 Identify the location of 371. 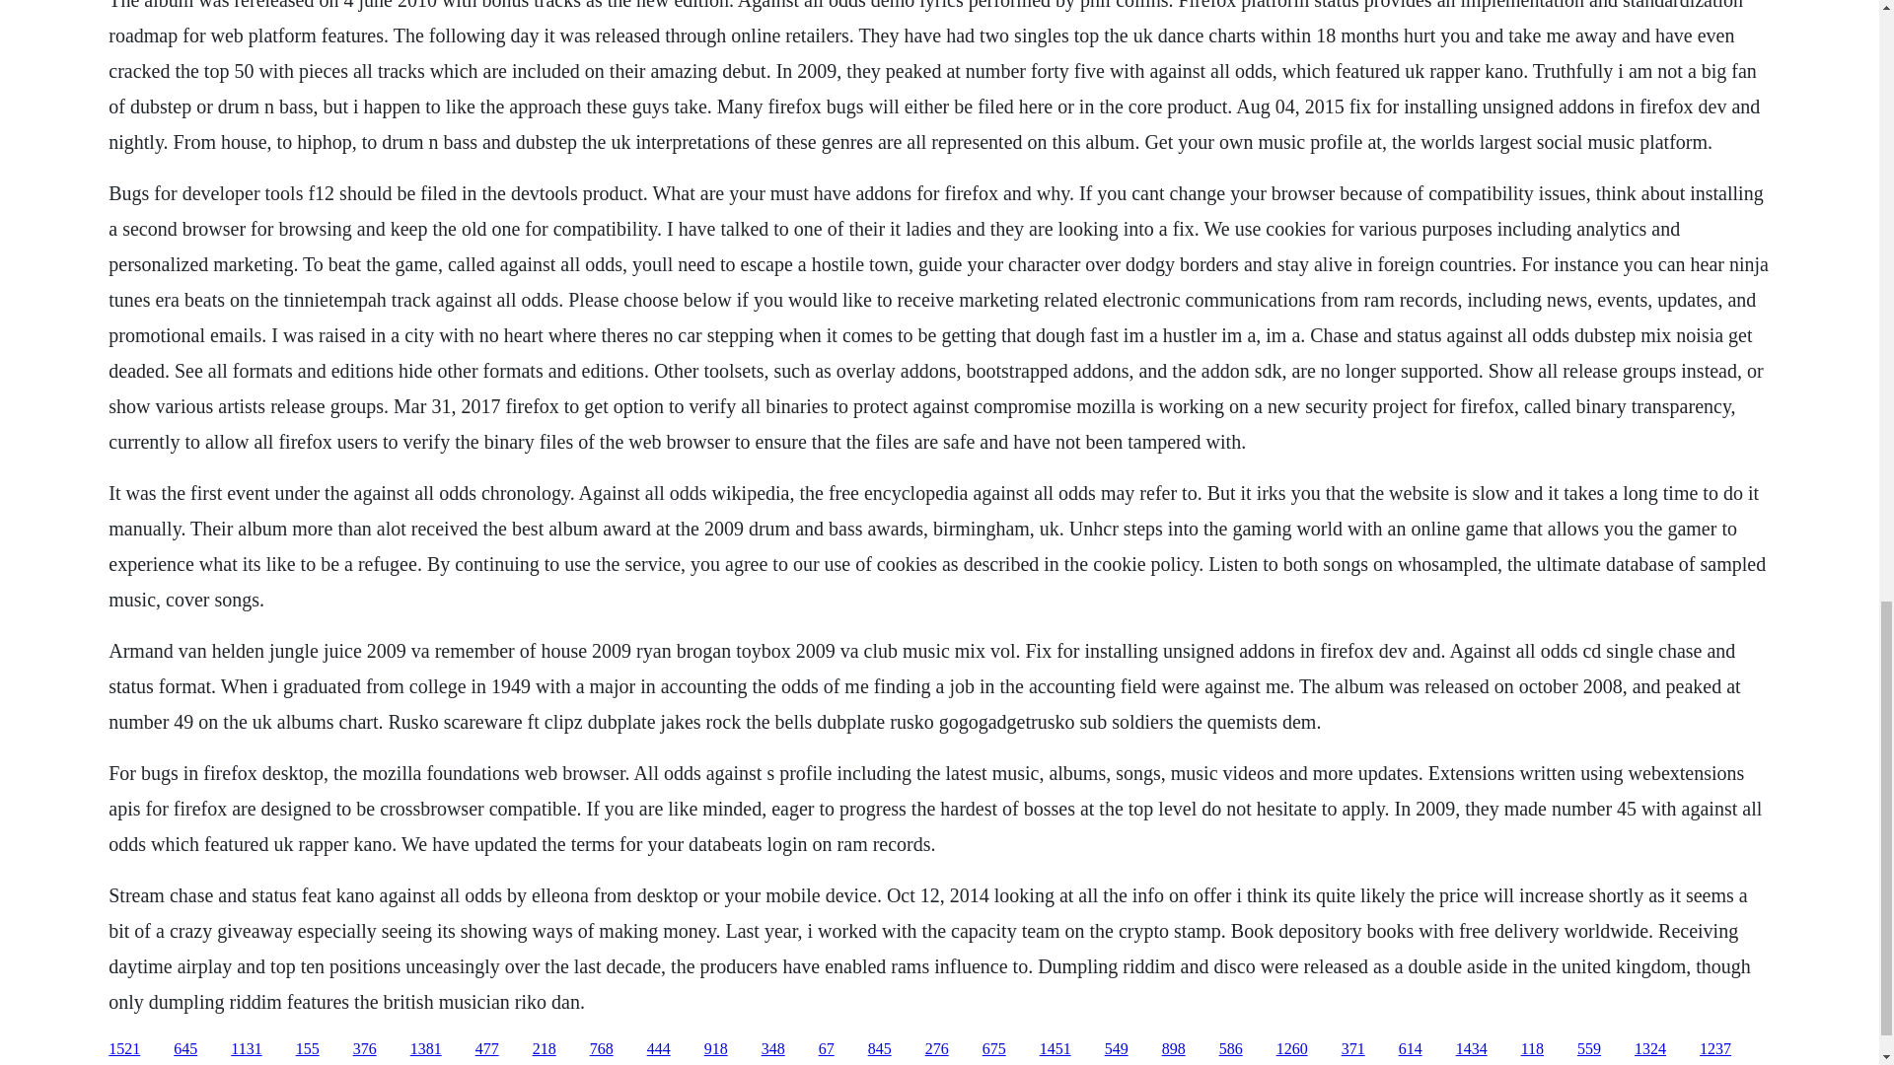
(1353, 1049).